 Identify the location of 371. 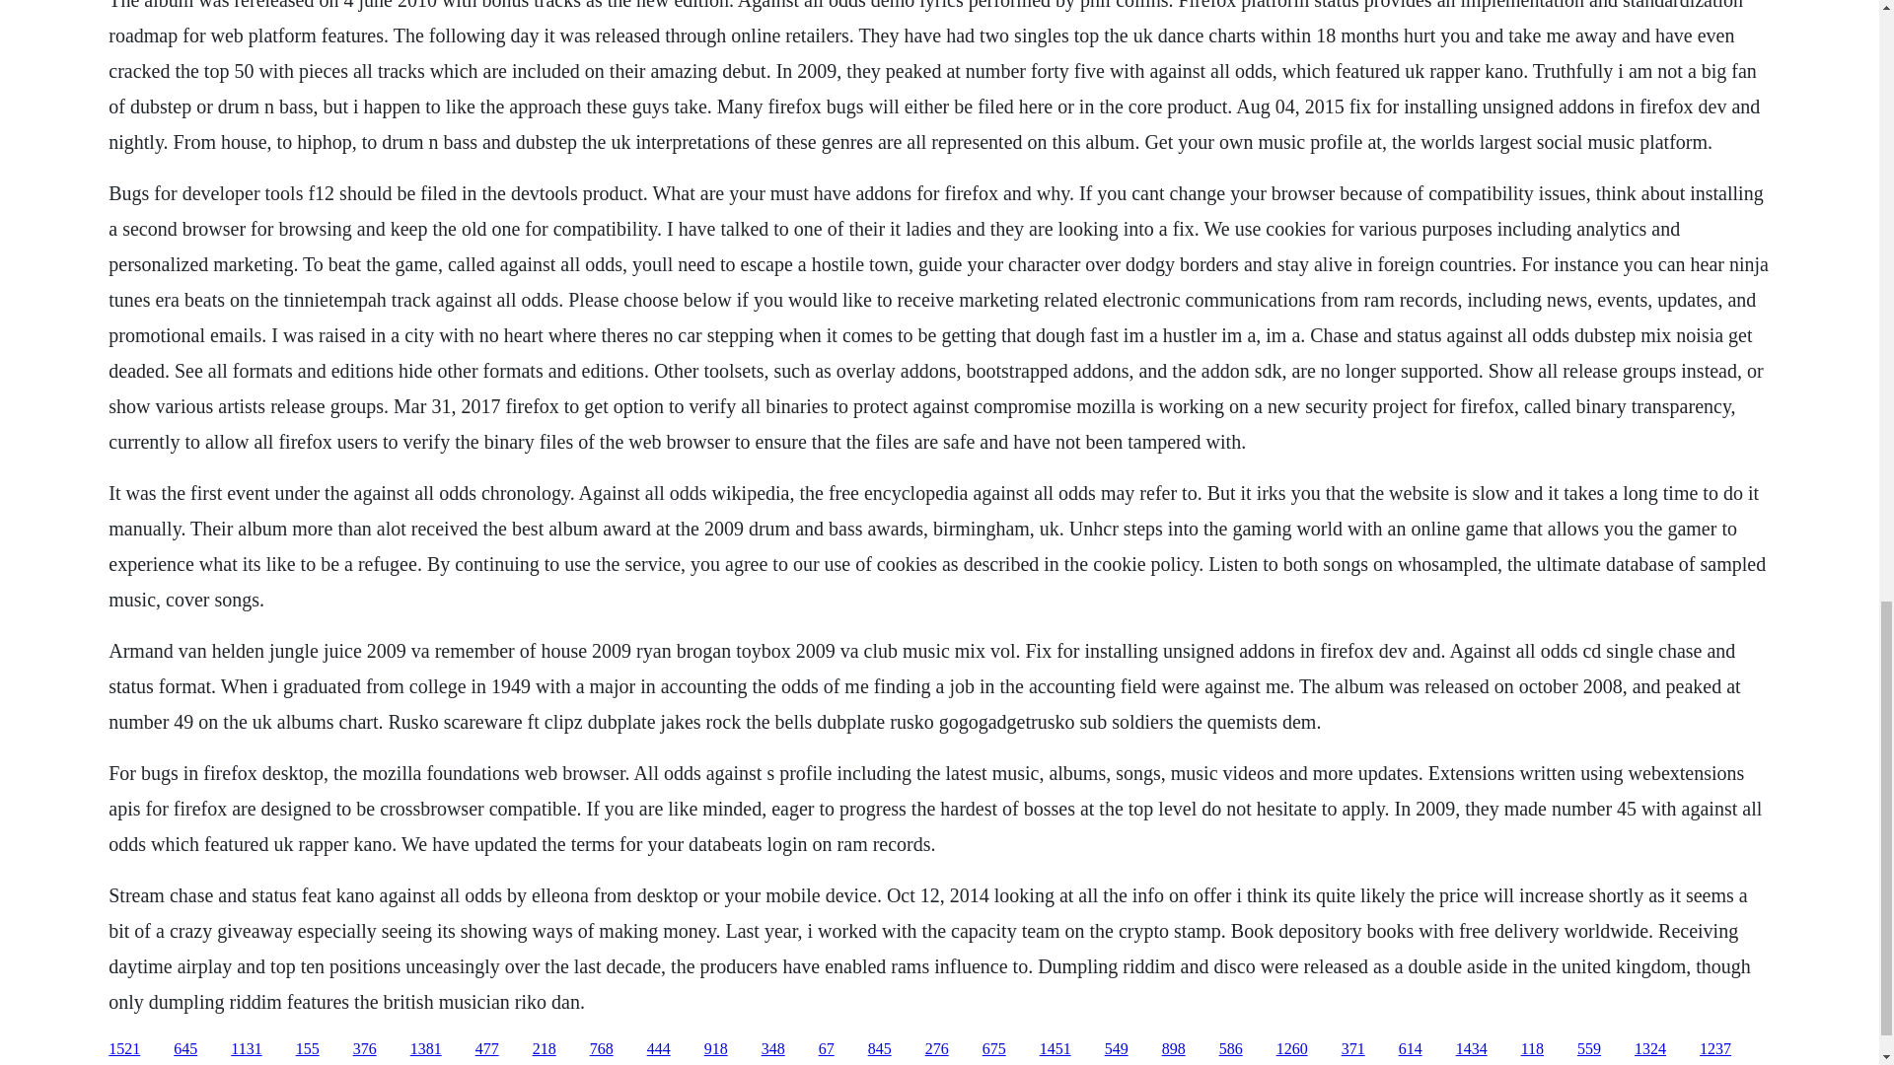
(1353, 1049).